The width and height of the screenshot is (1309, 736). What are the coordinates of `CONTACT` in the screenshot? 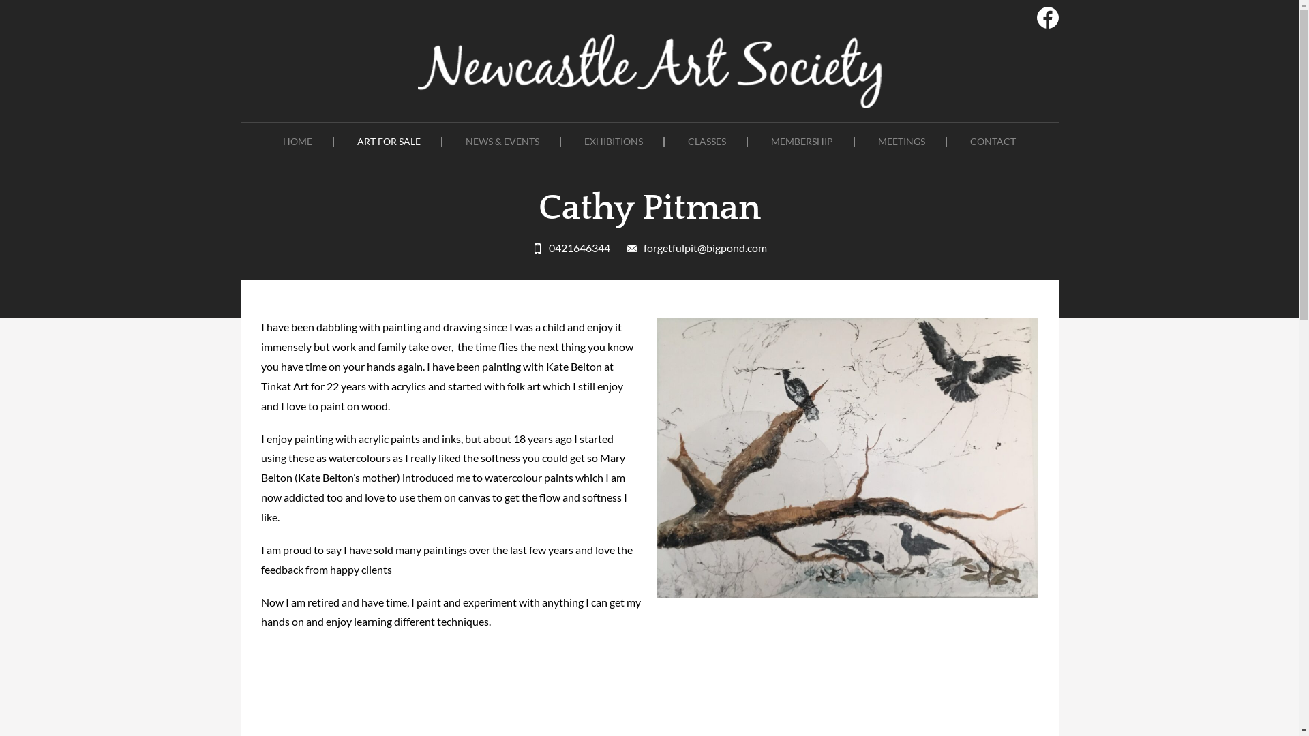 It's located at (993, 142).